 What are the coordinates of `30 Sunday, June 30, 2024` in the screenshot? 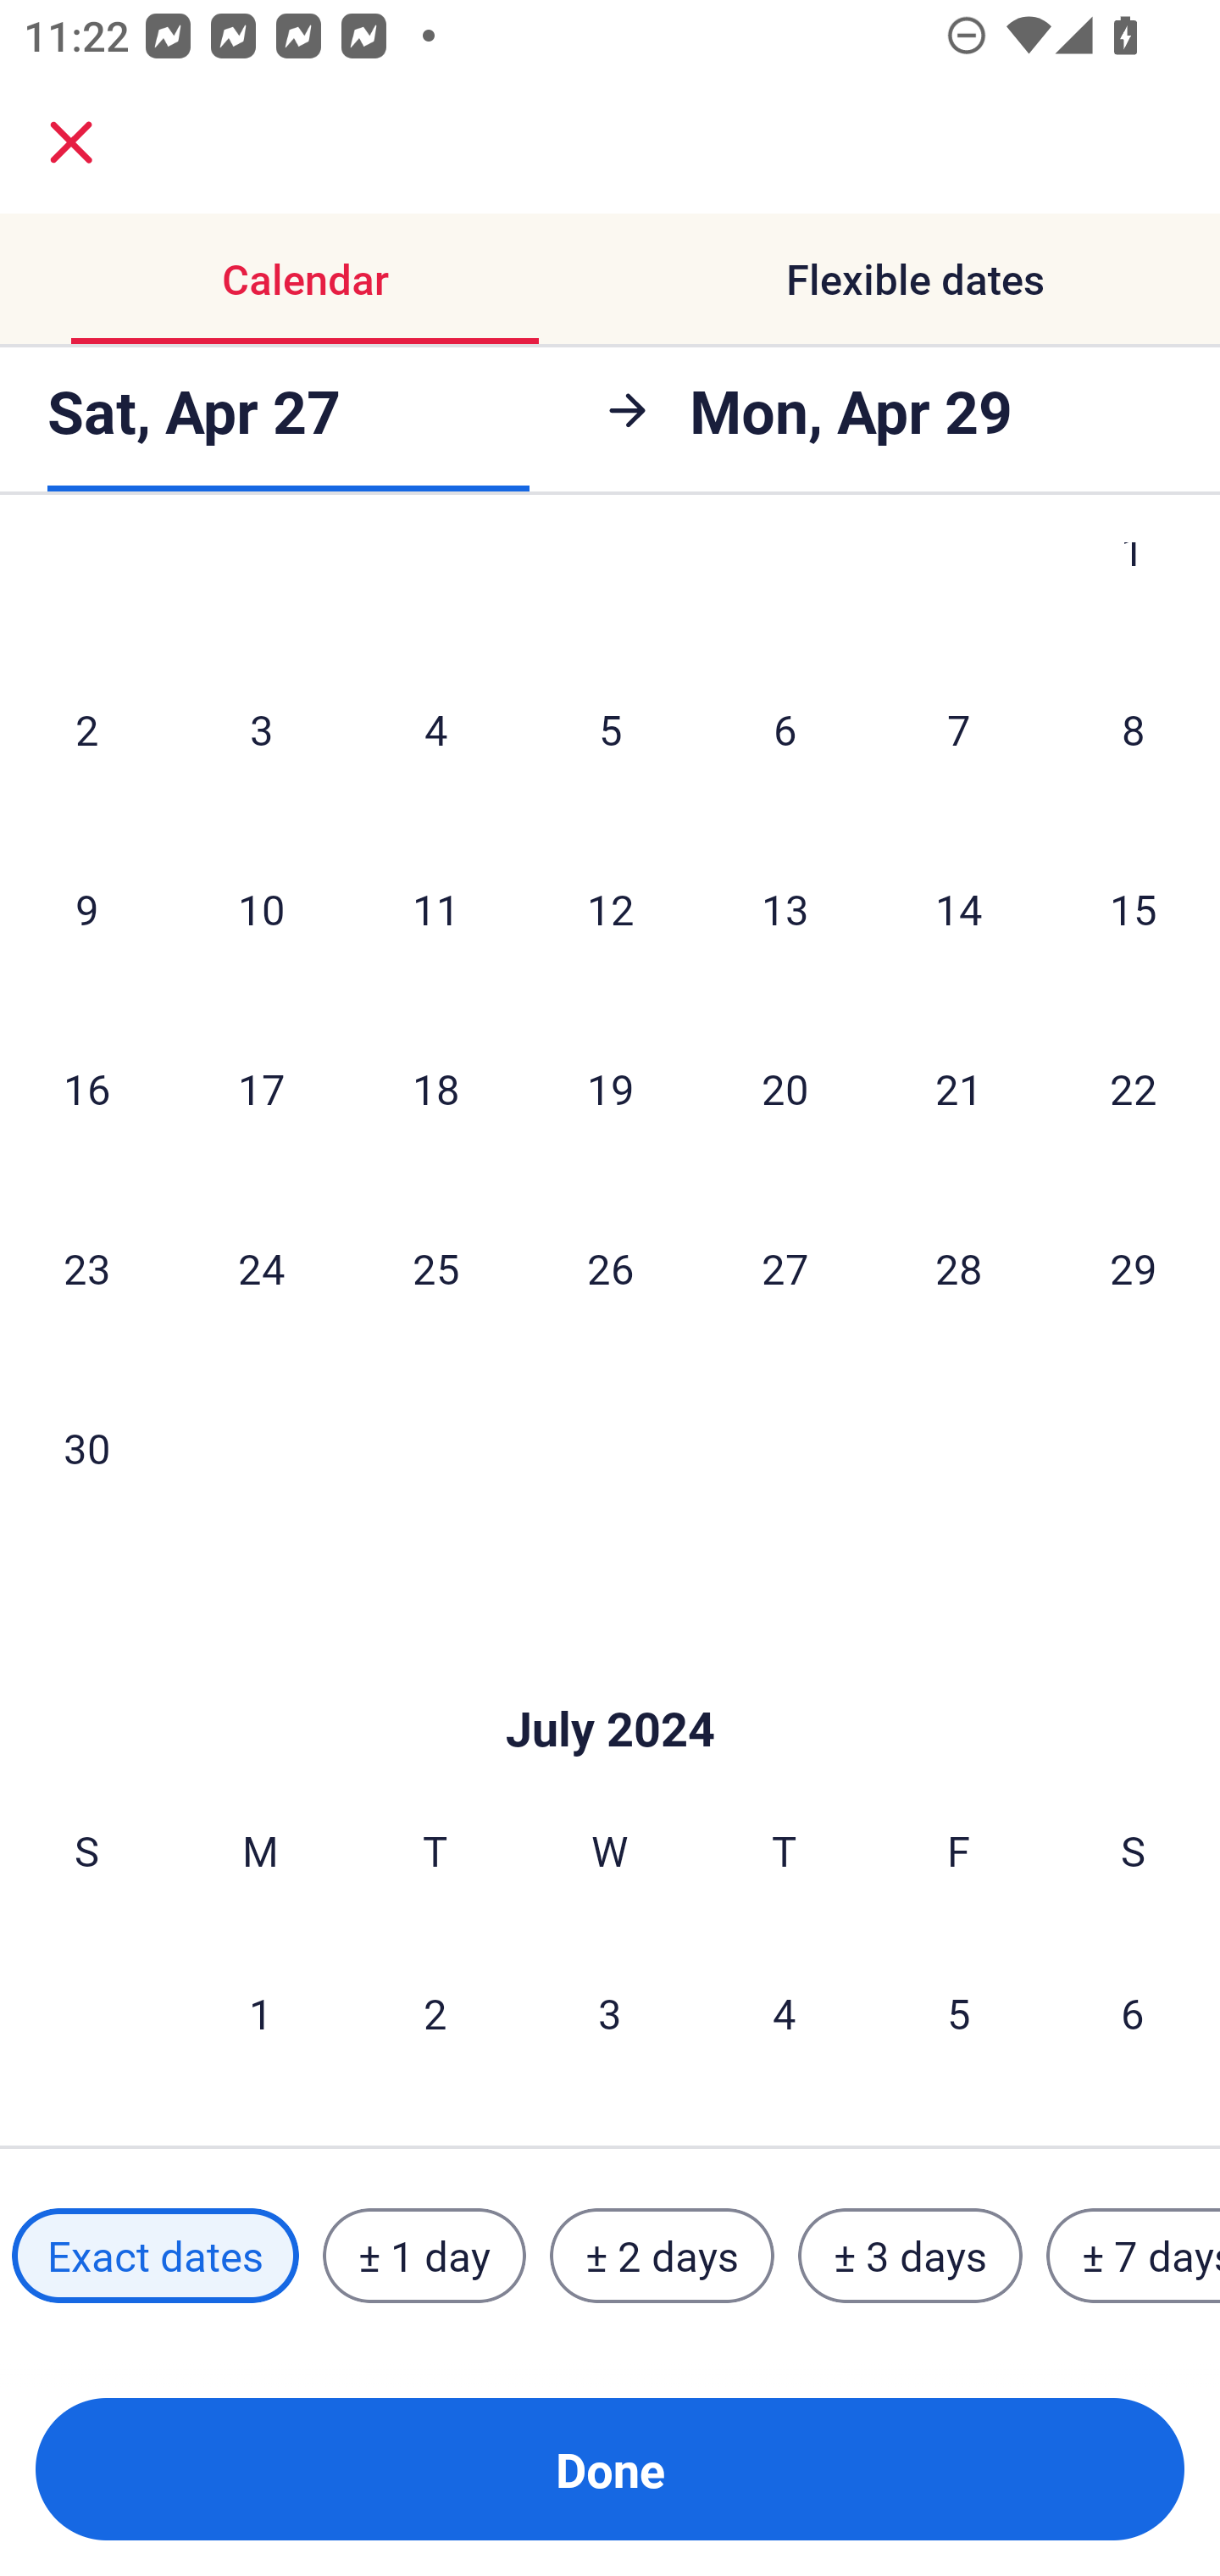 It's located at (86, 1447).